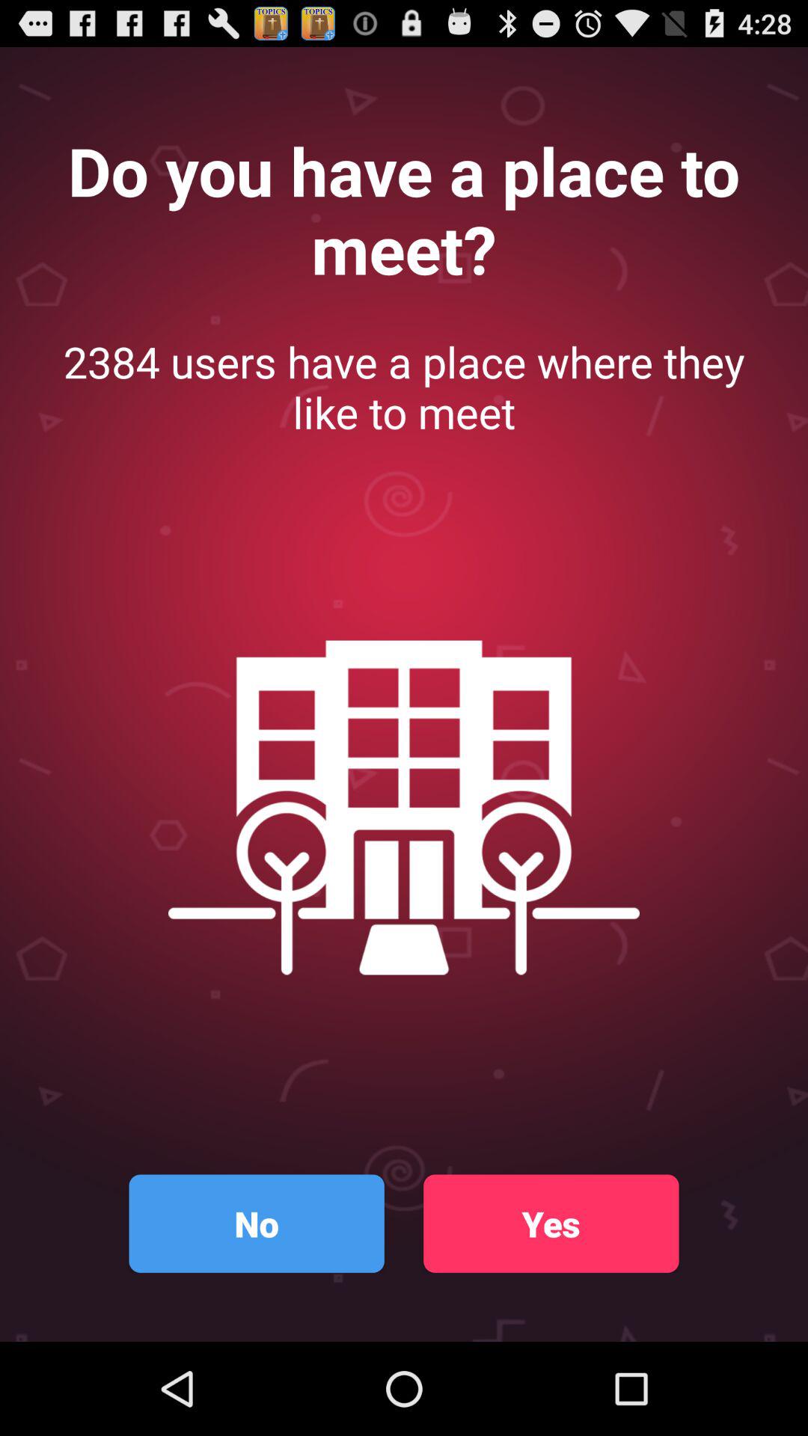 Image resolution: width=808 pixels, height=1436 pixels. I want to click on turn on yes item, so click(551, 1224).